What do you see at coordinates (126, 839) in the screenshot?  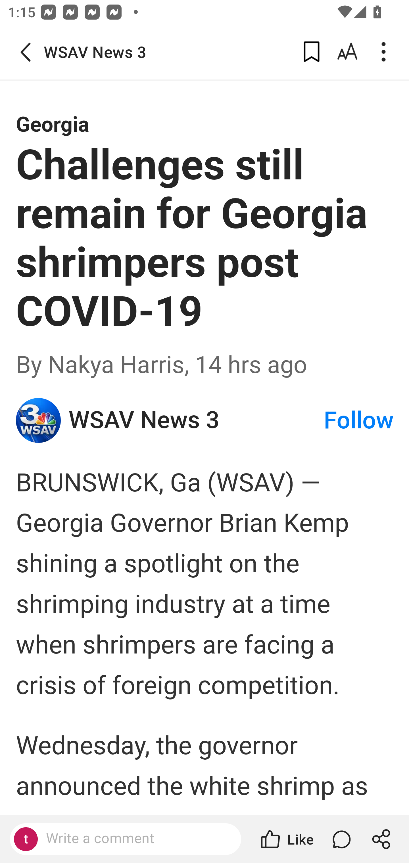 I see `Write a comment` at bounding box center [126, 839].